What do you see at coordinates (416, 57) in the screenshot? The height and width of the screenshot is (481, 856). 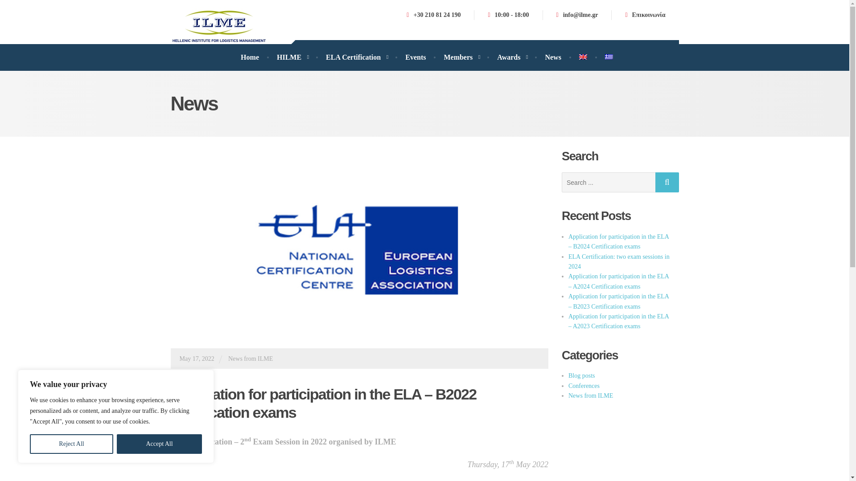 I see `Events` at bounding box center [416, 57].